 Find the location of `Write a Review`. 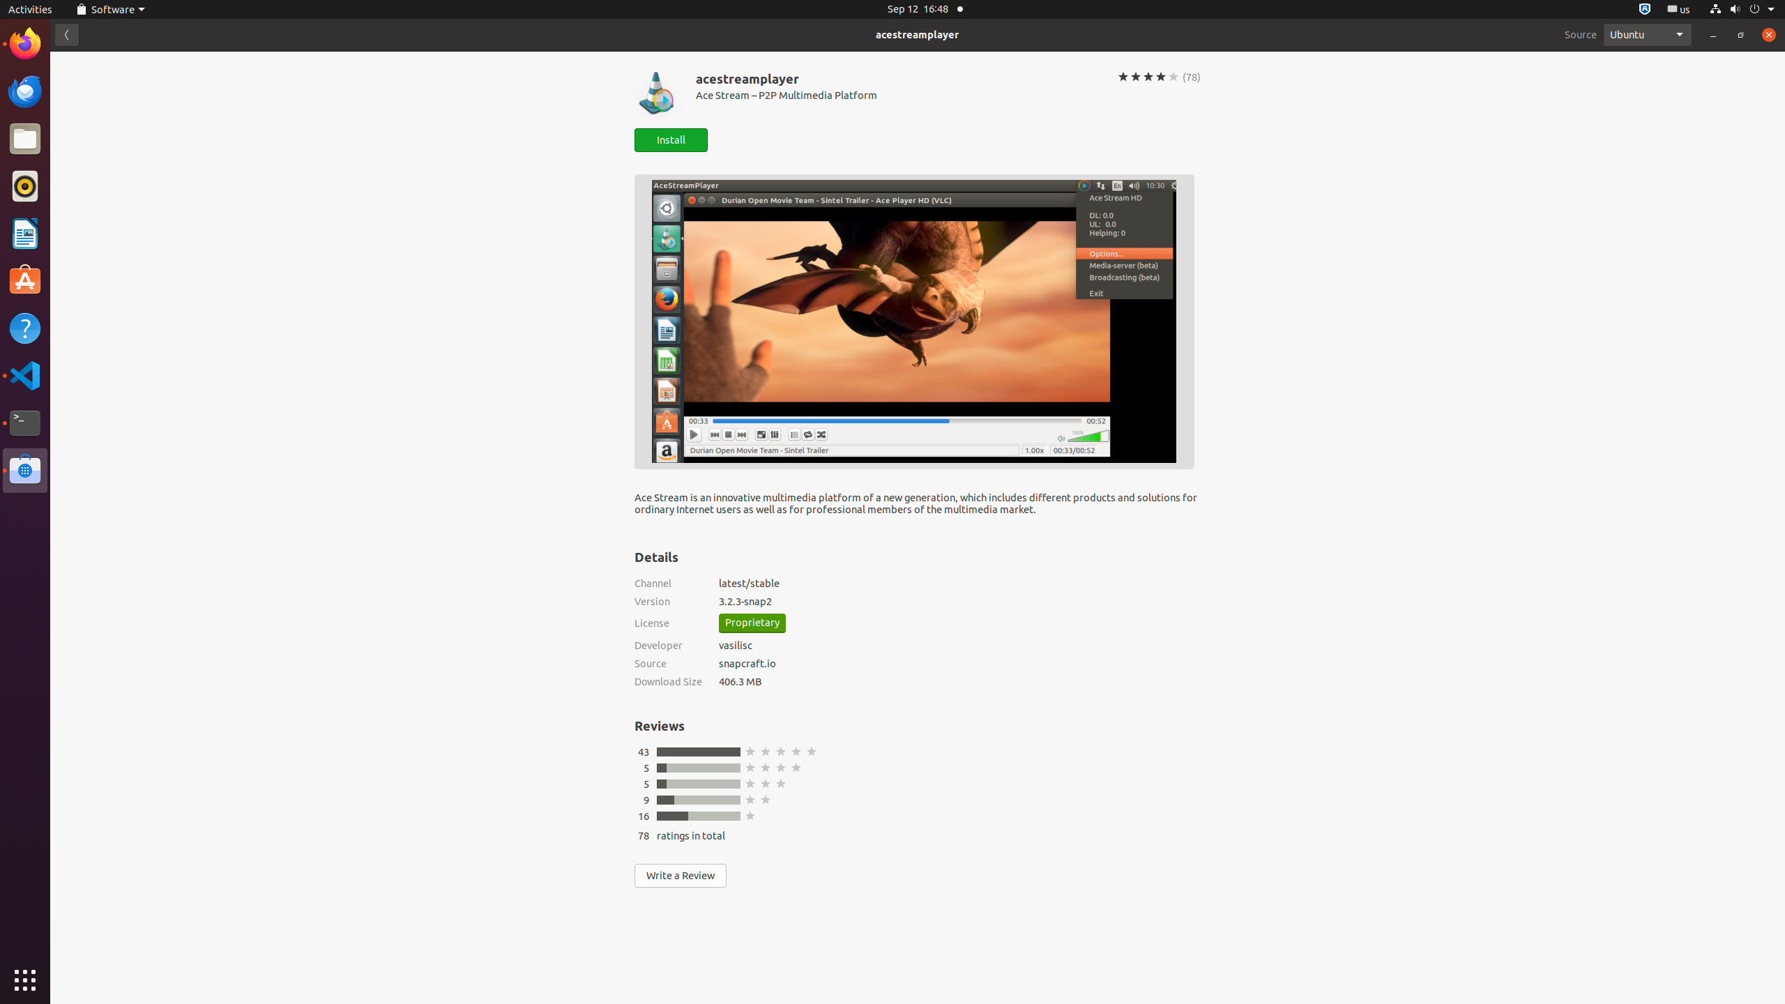

Write a Review is located at coordinates (681, 876).